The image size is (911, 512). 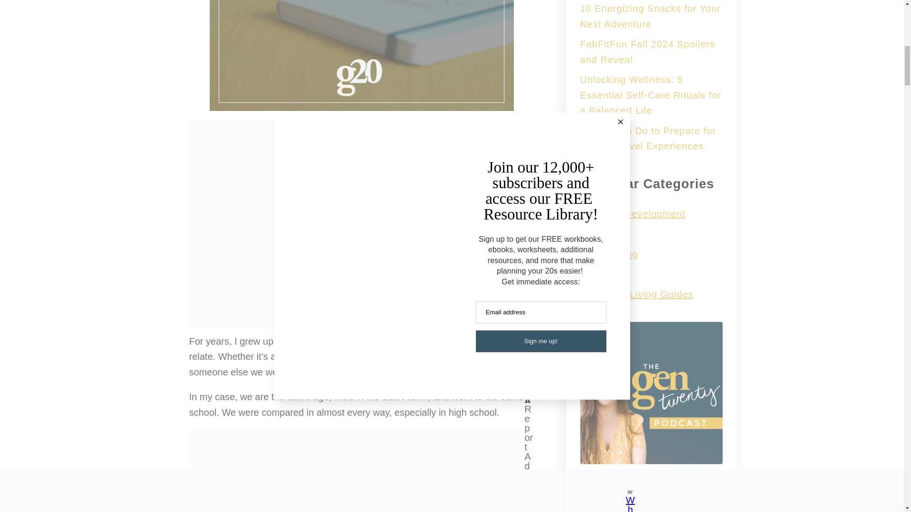 What do you see at coordinates (608, 254) in the screenshot?
I see `Goal Setting` at bounding box center [608, 254].